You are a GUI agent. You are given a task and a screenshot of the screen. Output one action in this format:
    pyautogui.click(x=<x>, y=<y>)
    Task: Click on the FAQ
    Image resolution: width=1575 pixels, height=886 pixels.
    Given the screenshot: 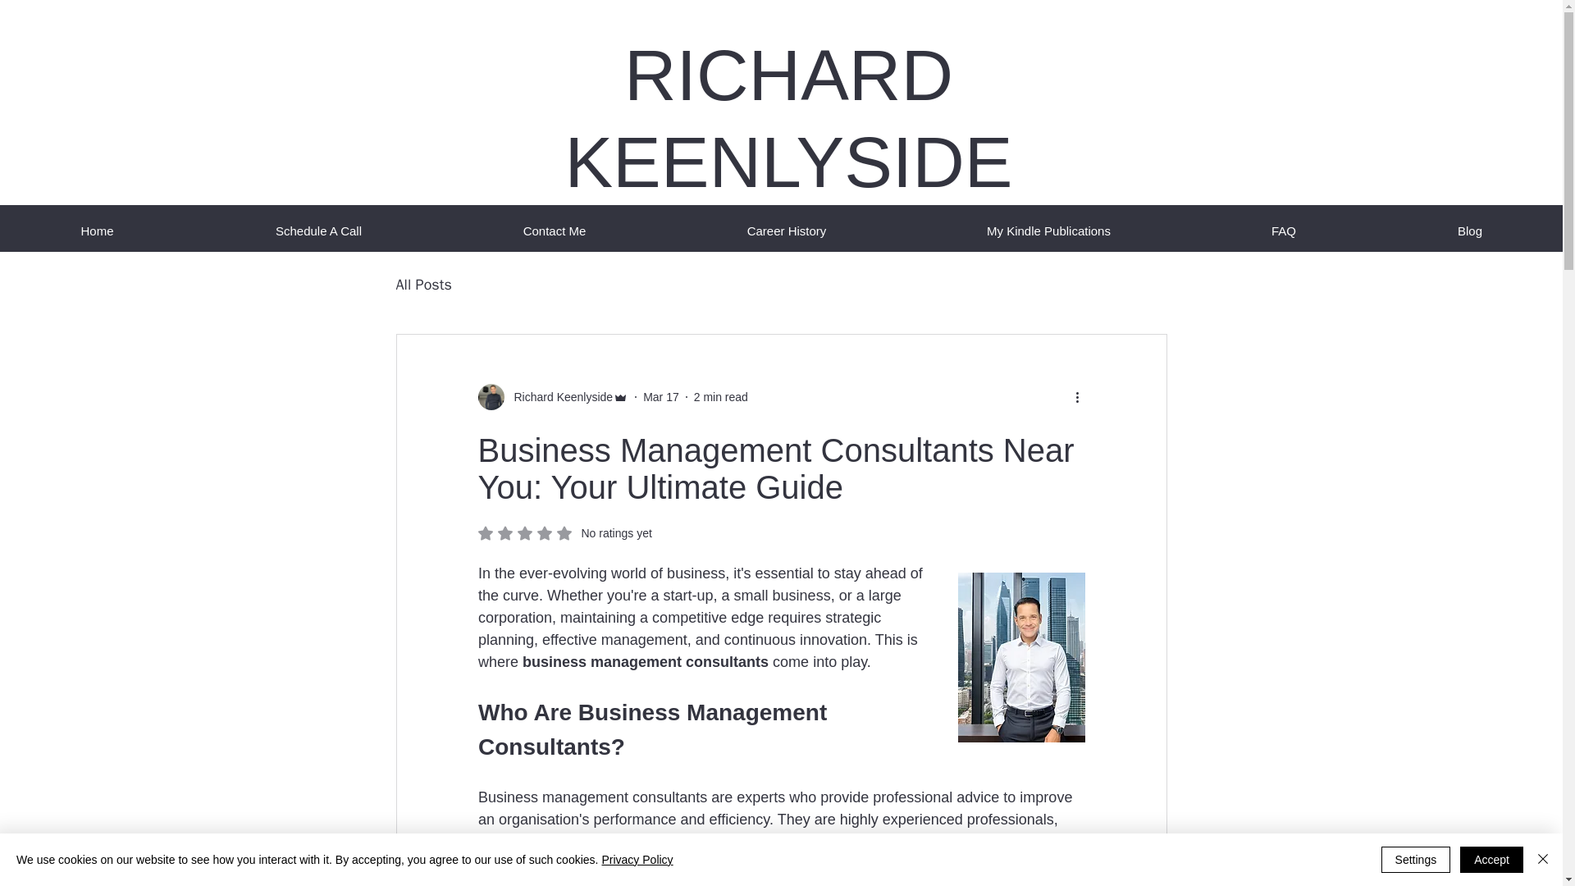 What is the action you would take?
    pyautogui.click(x=1283, y=231)
    